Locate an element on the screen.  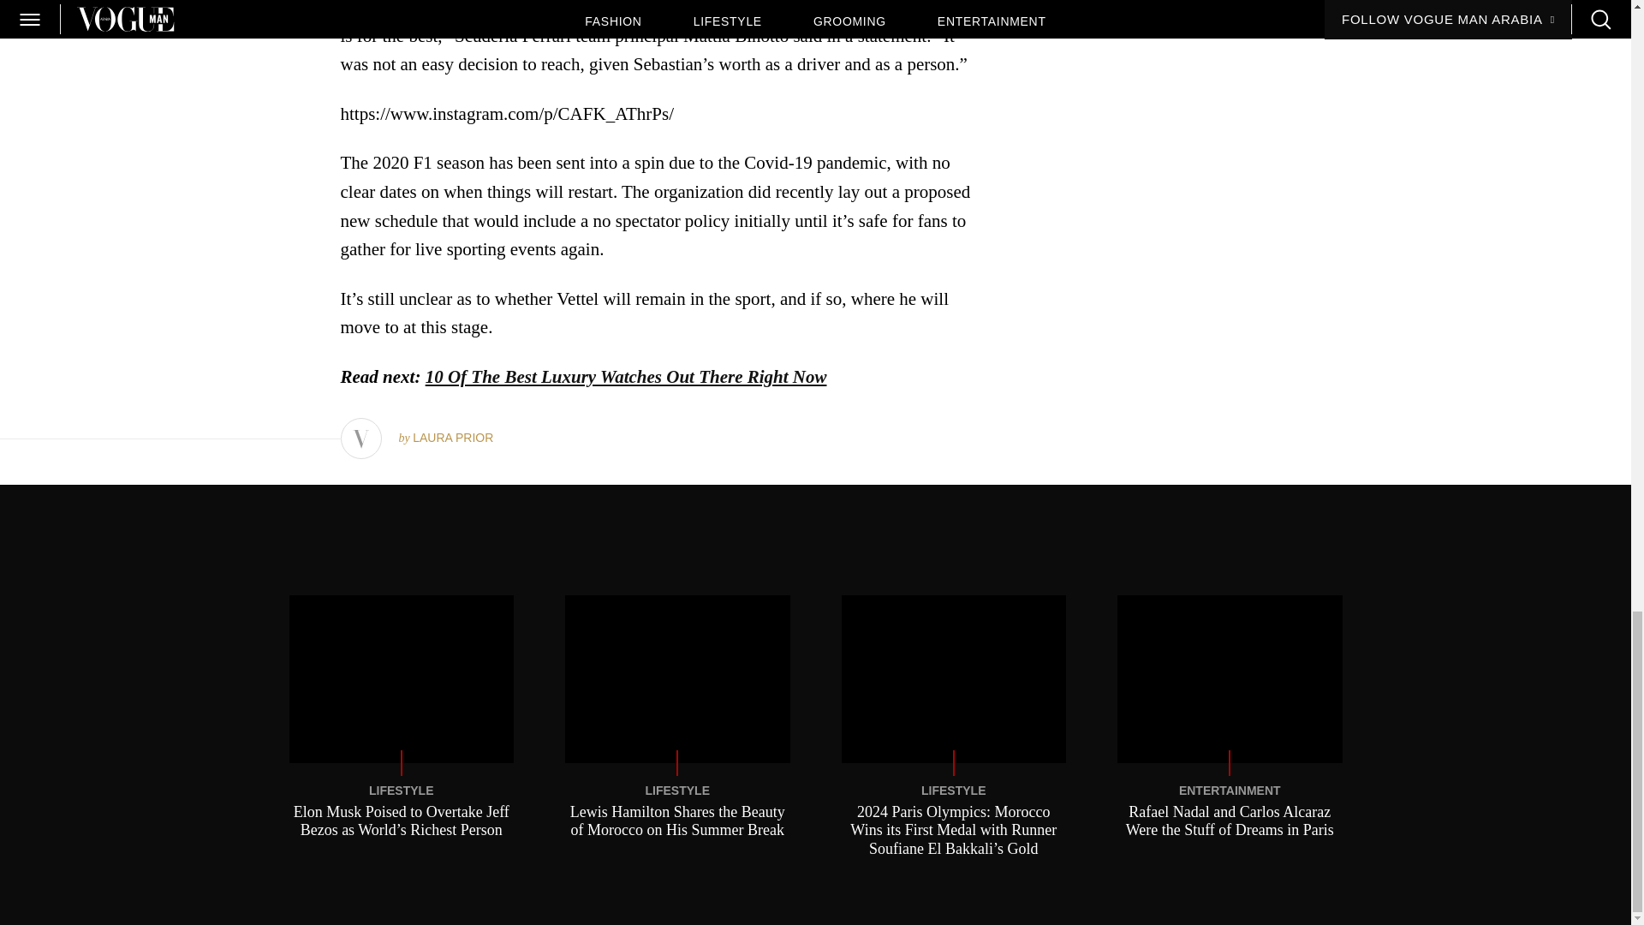
LIFESTYLE is located at coordinates (678, 790).